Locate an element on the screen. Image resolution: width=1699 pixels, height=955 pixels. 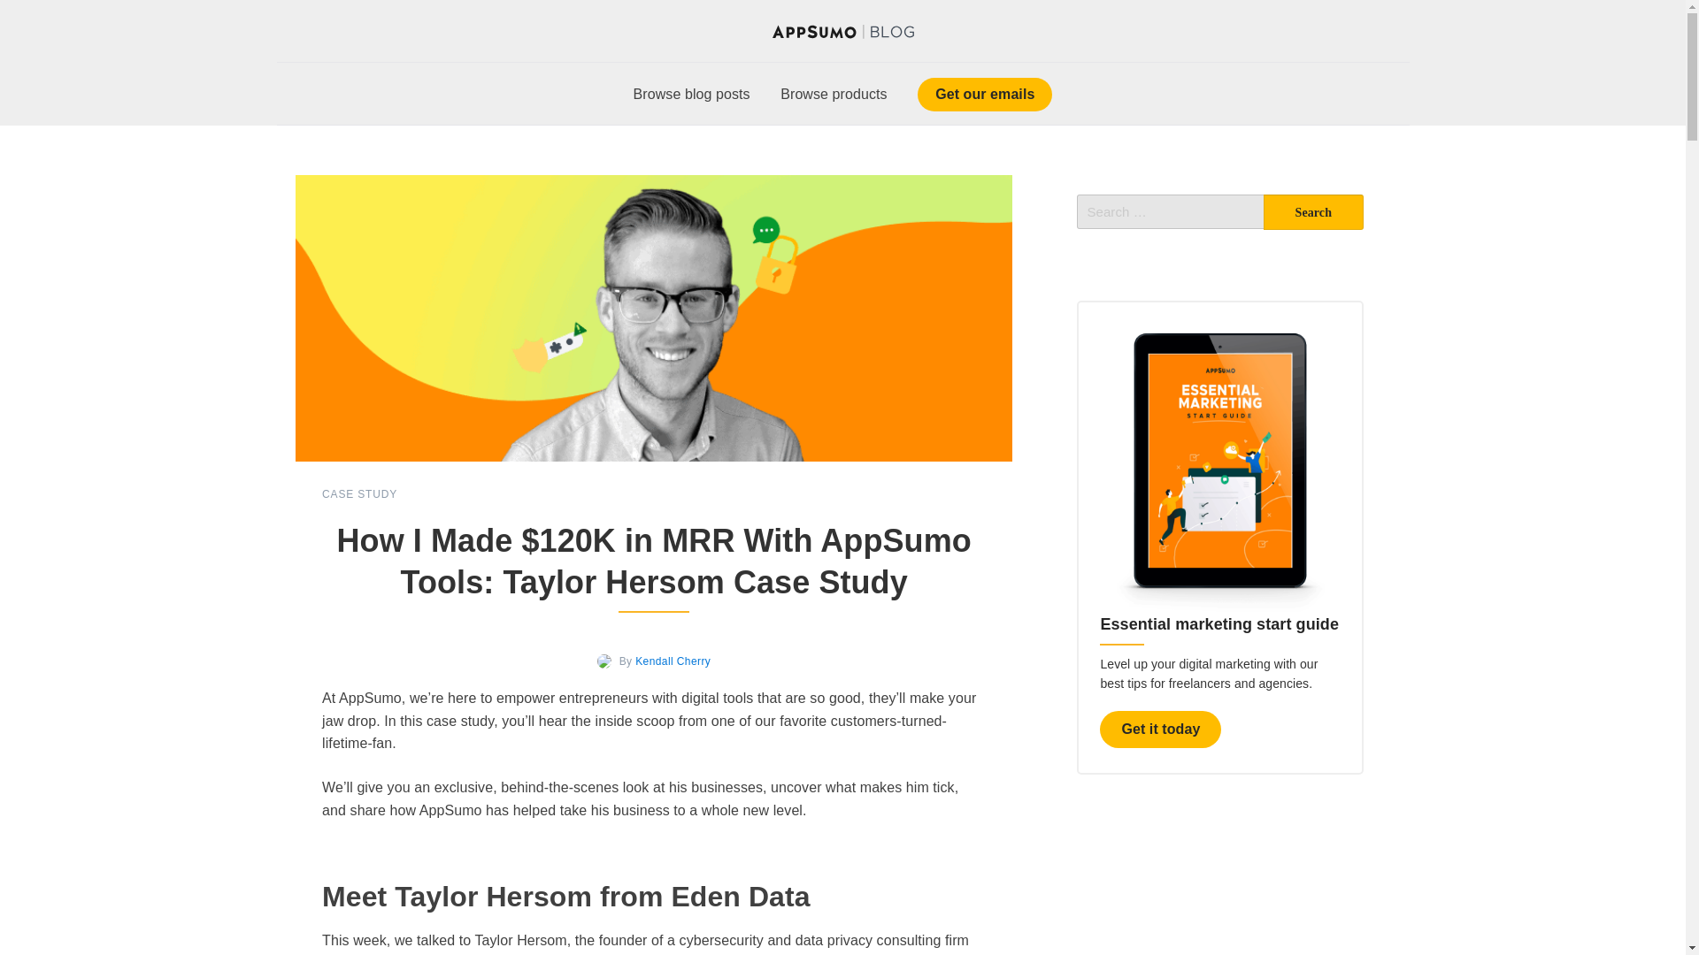
Kendall Cherry is located at coordinates (673, 661).